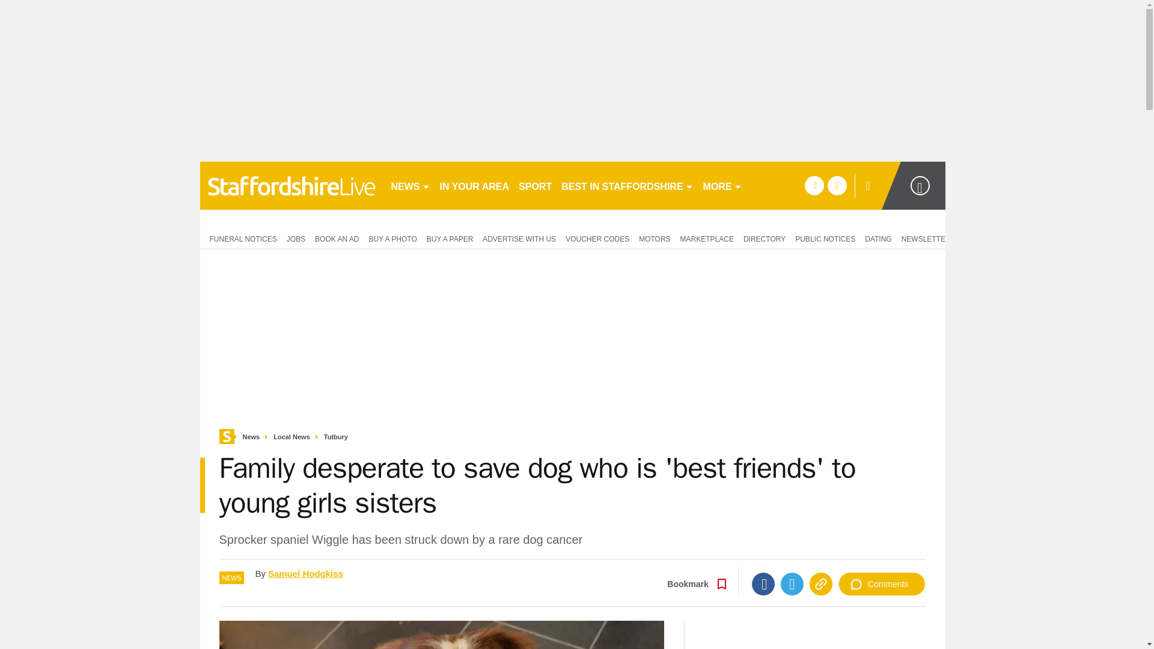  Describe the element at coordinates (814, 185) in the screenshot. I see `facebook` at that location.